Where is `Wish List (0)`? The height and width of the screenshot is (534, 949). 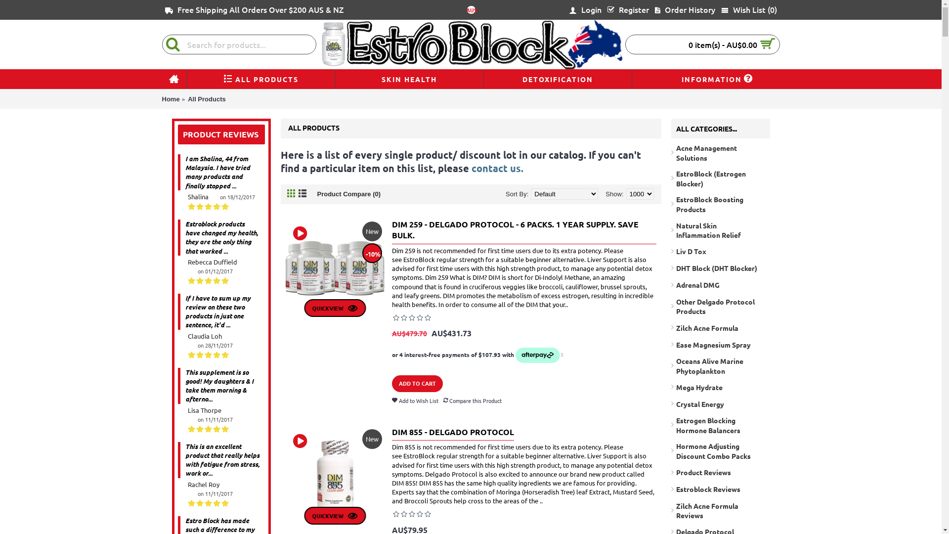
Wish List (0) is located at coordinates (748, 10).